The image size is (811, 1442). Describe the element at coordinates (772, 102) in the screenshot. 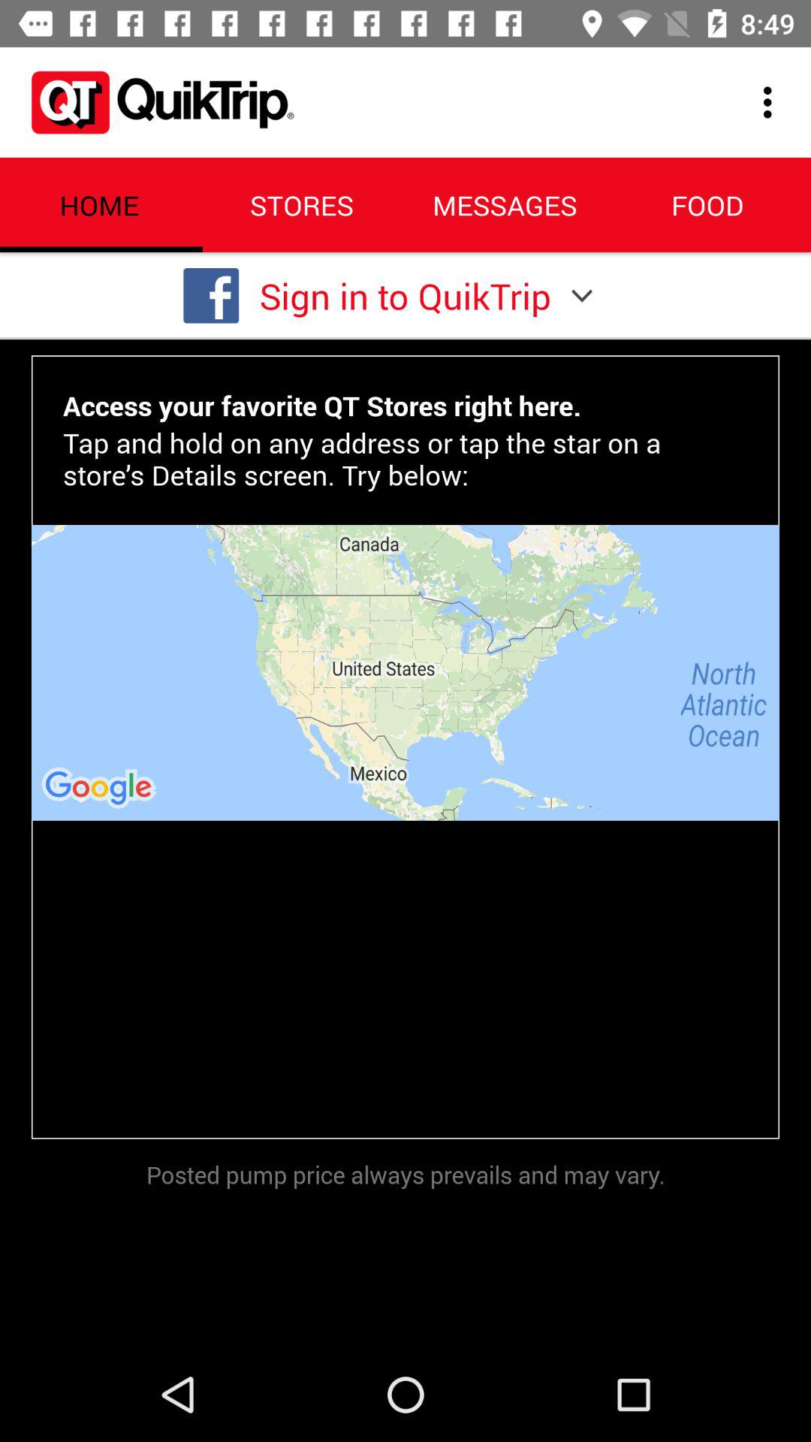

I see `open the icon to the right of the messages` at that location.